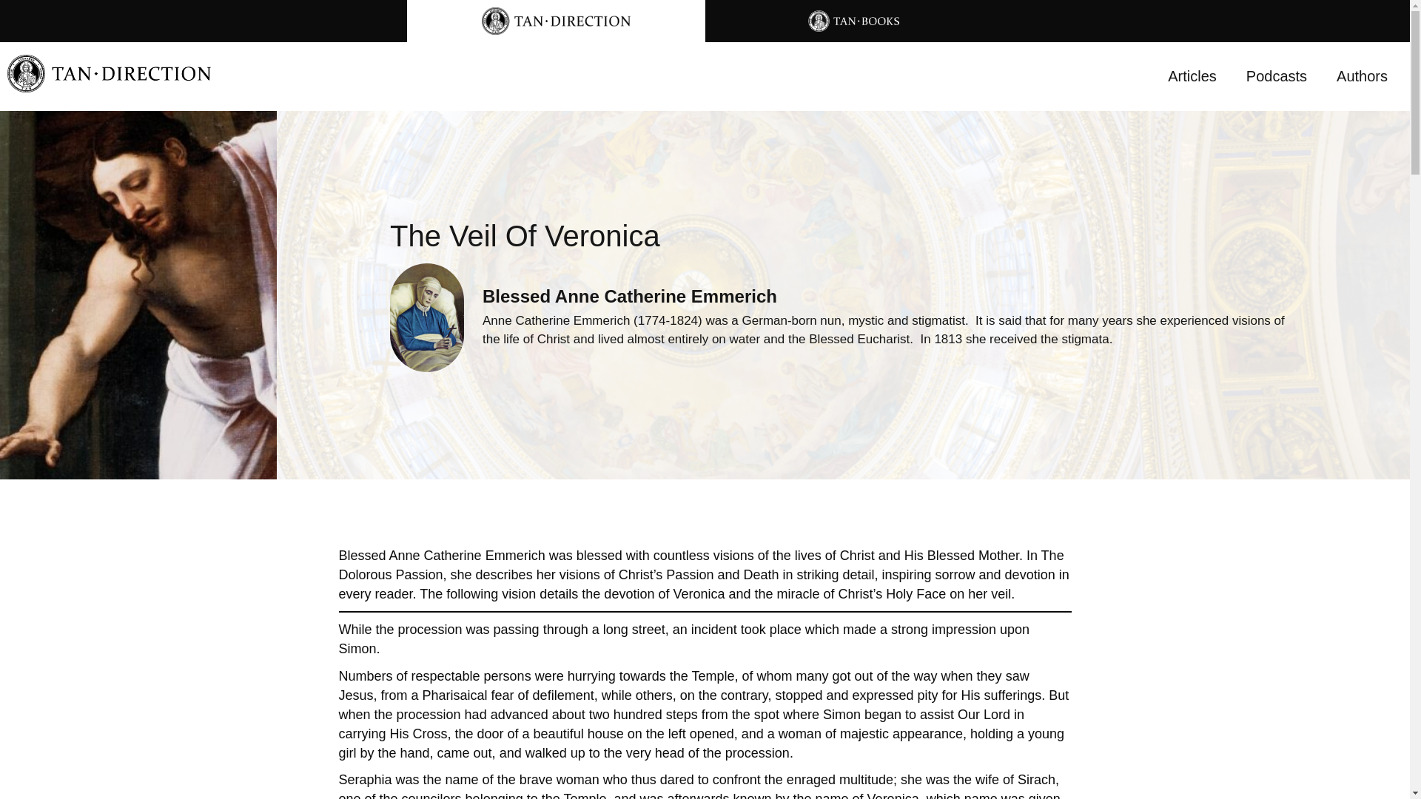 The width and height of the screenshot is (1421, 799). Describe the element at coordinates (1192, 75) in the screenshot. I see `Articles` at that location.